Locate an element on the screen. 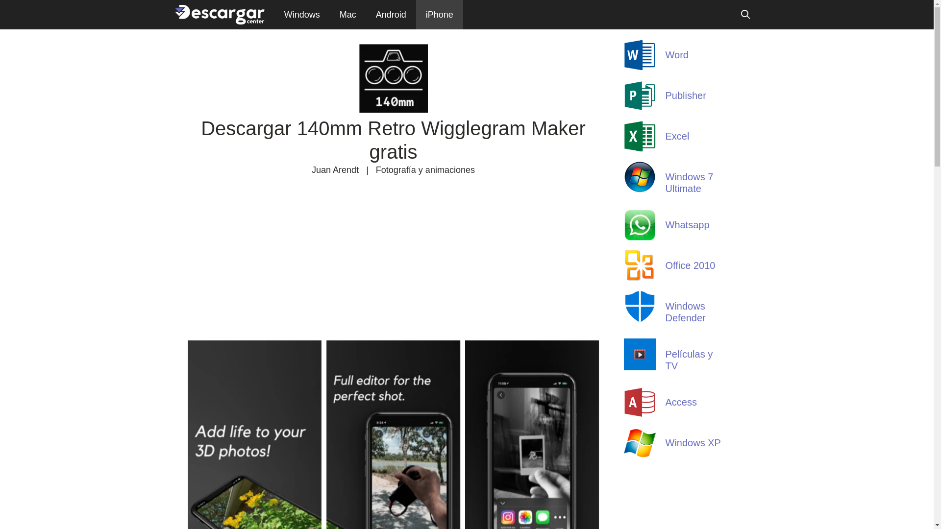  Whatsapp is located at coordinates (688, 225).